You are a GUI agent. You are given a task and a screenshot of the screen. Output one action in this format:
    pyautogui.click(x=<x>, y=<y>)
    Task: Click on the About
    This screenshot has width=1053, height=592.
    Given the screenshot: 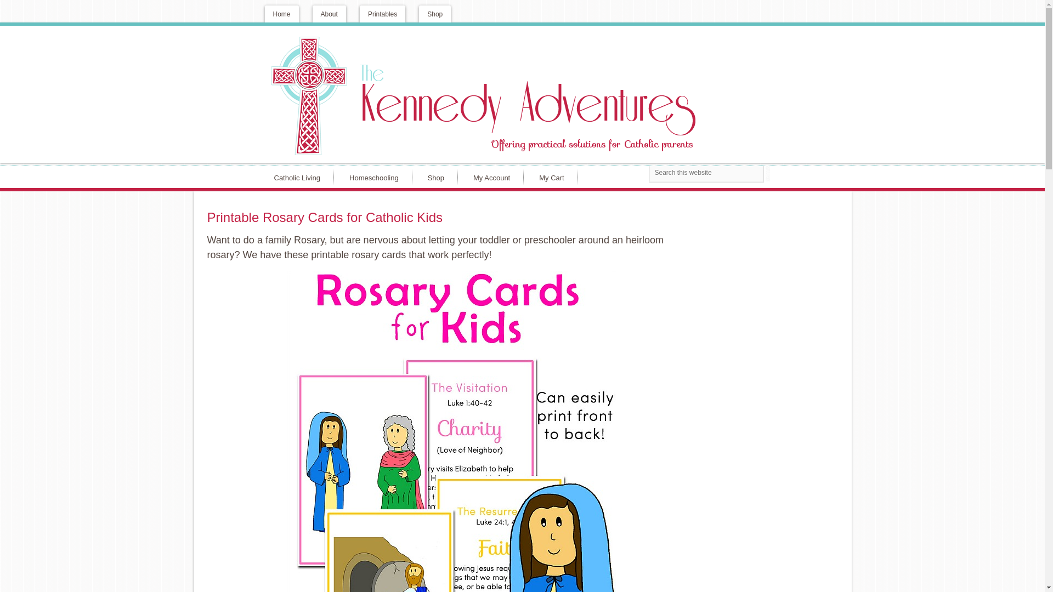 What is the action you would take?
    pyautogui.click(x=329, y=14)
    